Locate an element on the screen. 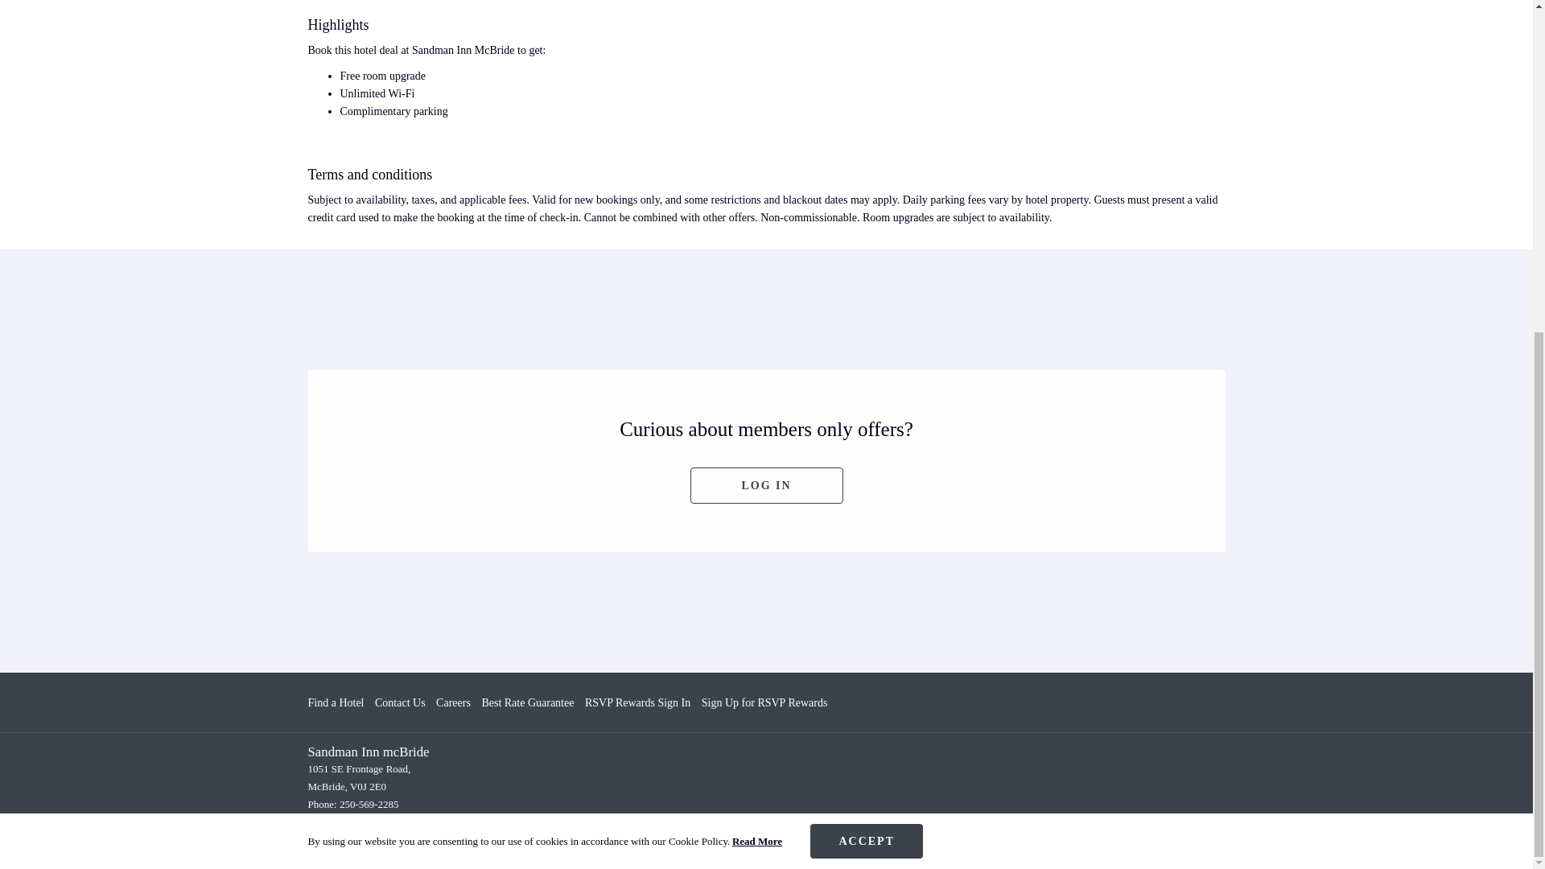 Image resolution: width=1545 pixels, height=869 pixels. Find a Hotel is located at coordinates (335, 703).